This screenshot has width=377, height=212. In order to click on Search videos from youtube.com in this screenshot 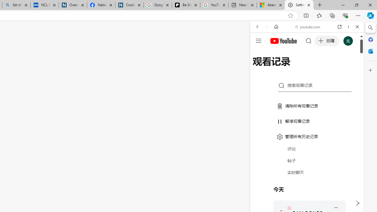, I will do `click(296, 194)`.